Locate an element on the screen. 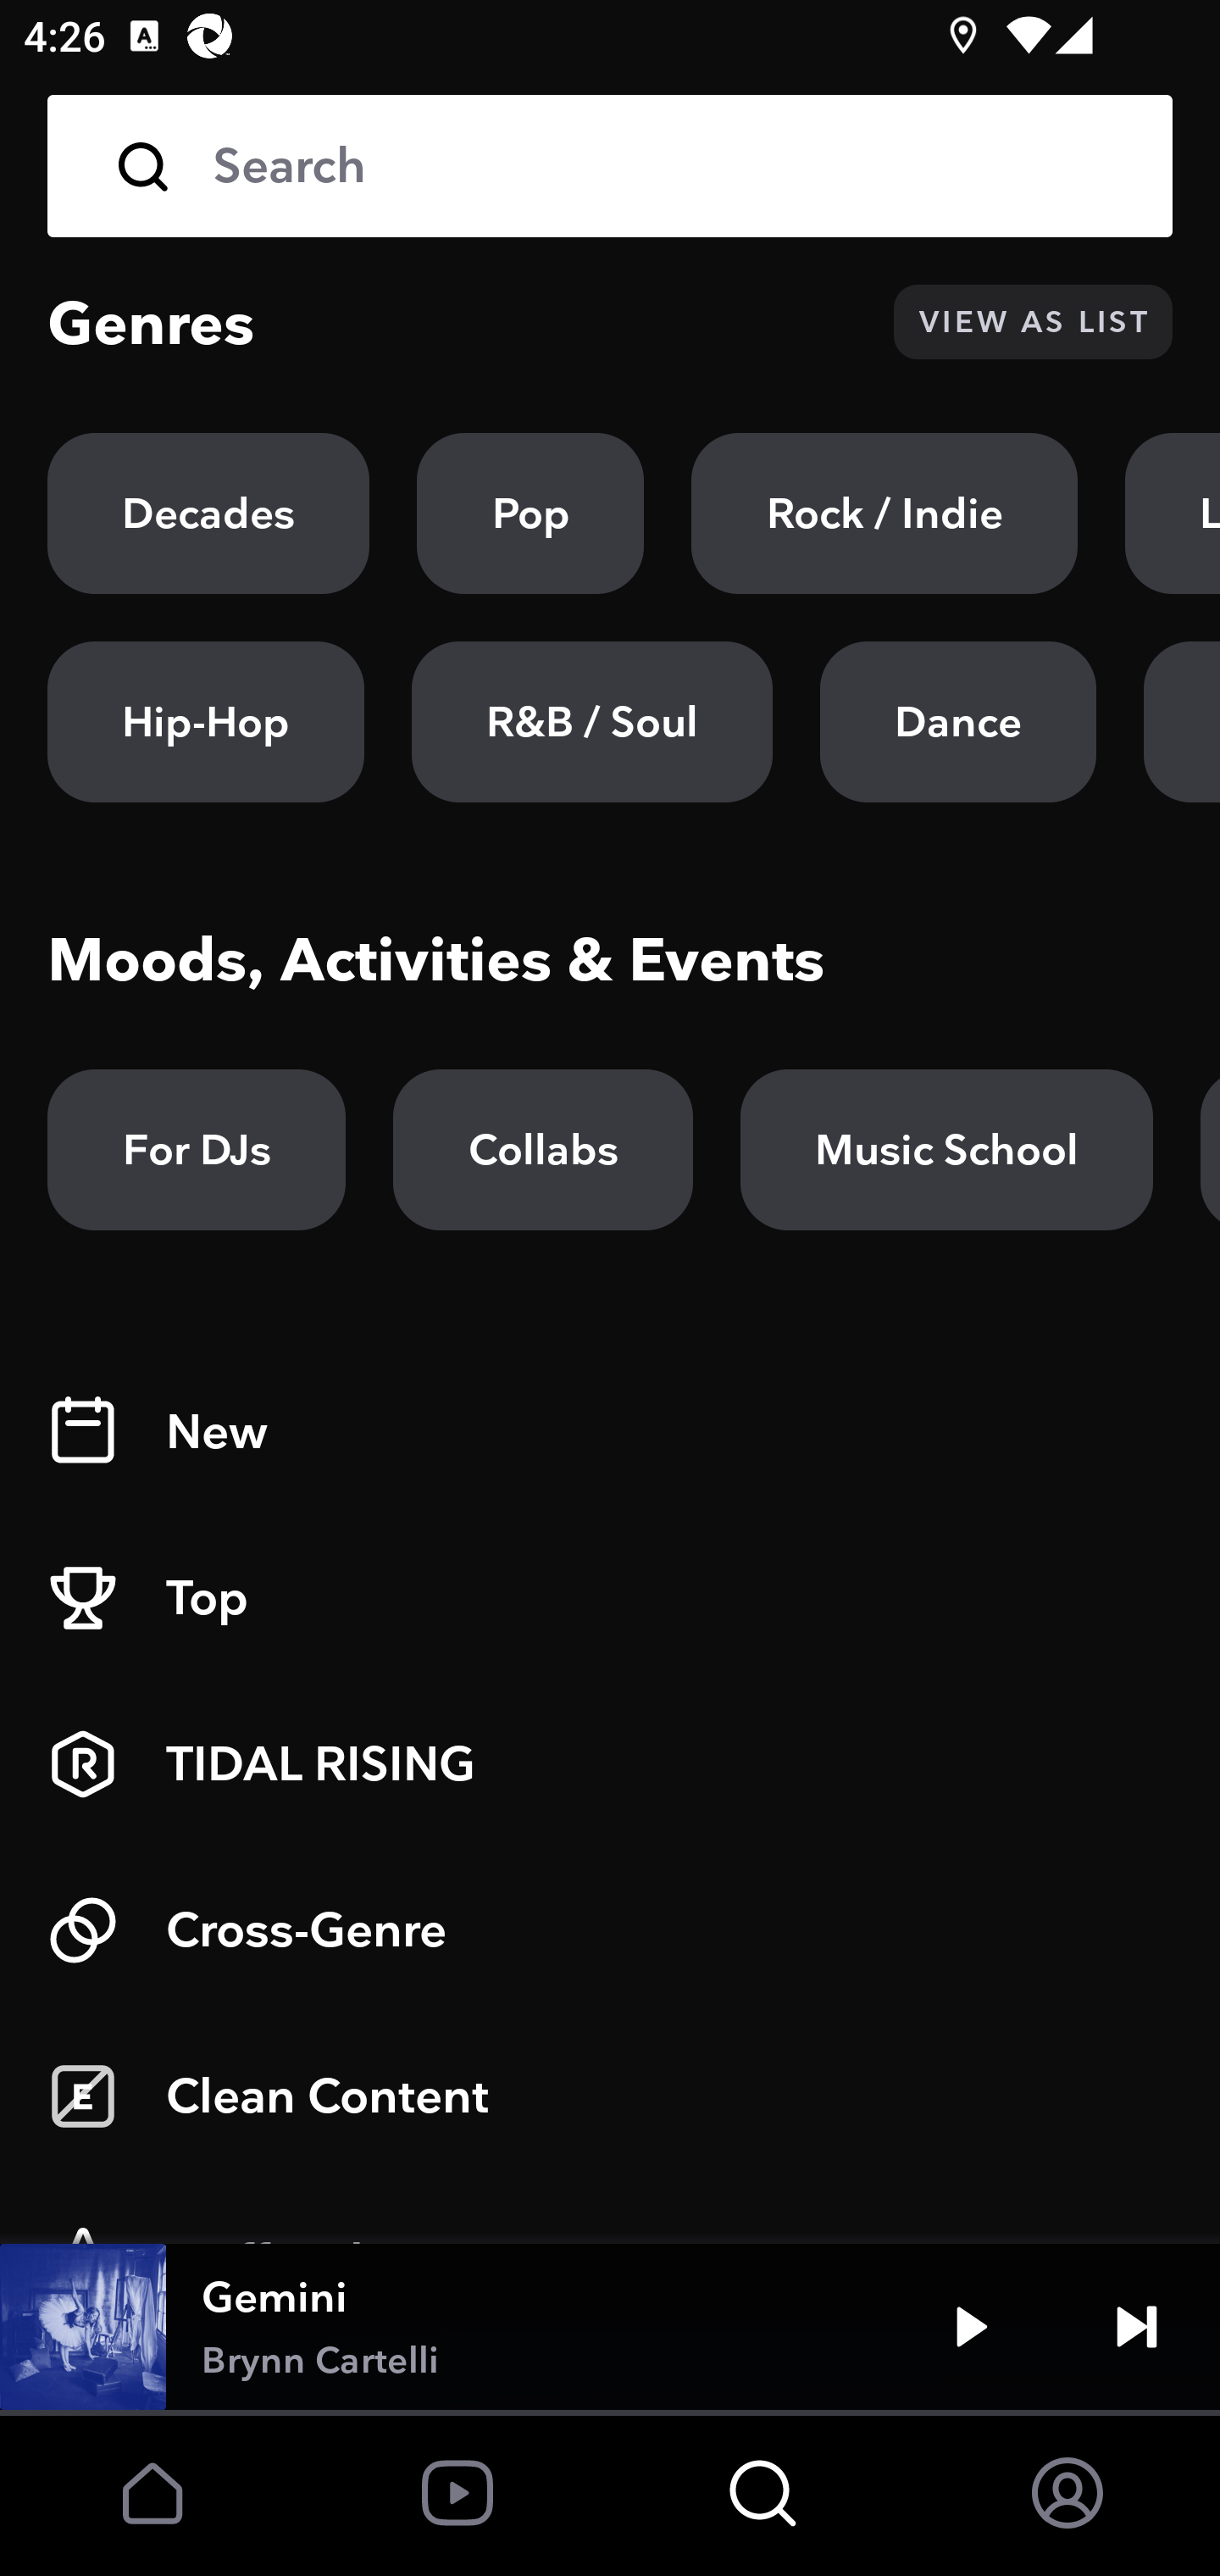 The height and width of the screenshot is (2576, 1220). For DJs is located at coordinates (197, 1150).